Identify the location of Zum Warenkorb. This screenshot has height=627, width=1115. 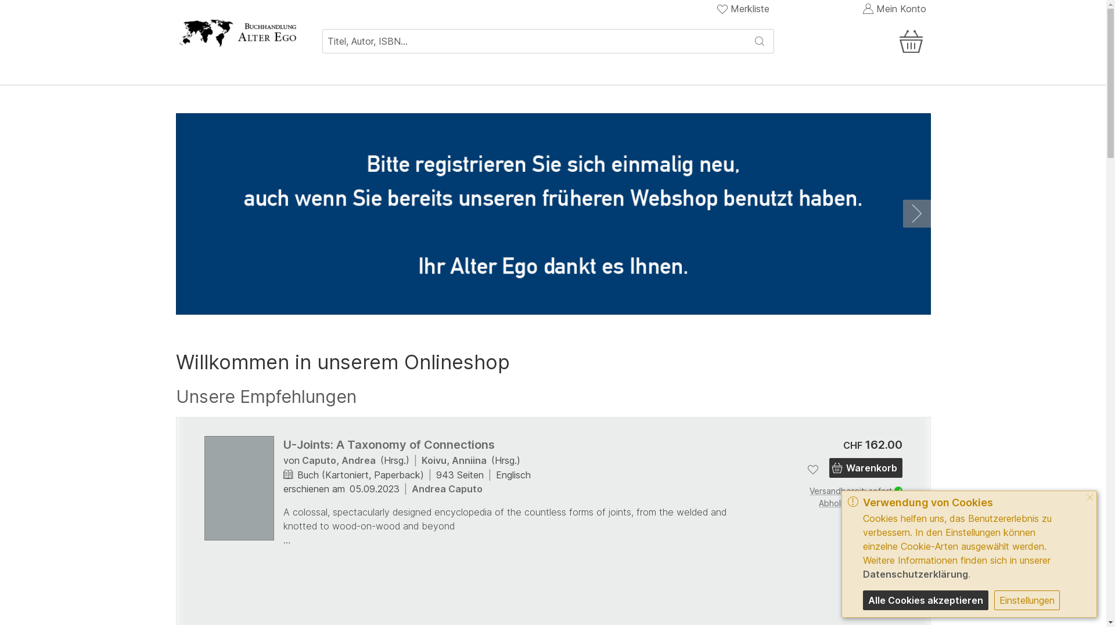
(864, 41).